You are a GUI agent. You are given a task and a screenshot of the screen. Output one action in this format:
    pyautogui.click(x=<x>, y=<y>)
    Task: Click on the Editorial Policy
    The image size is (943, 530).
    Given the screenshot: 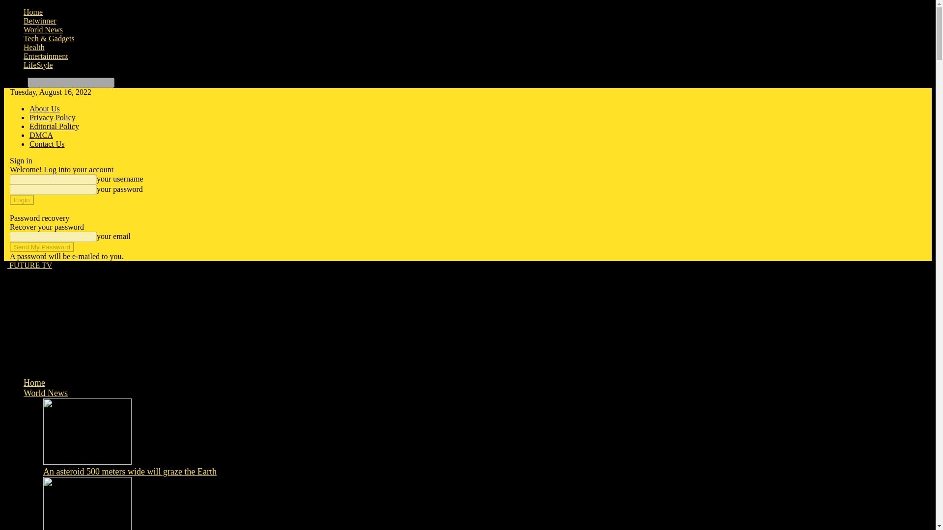 What is the action you would take?
    pyautogui.click(x=54, y=126)
    